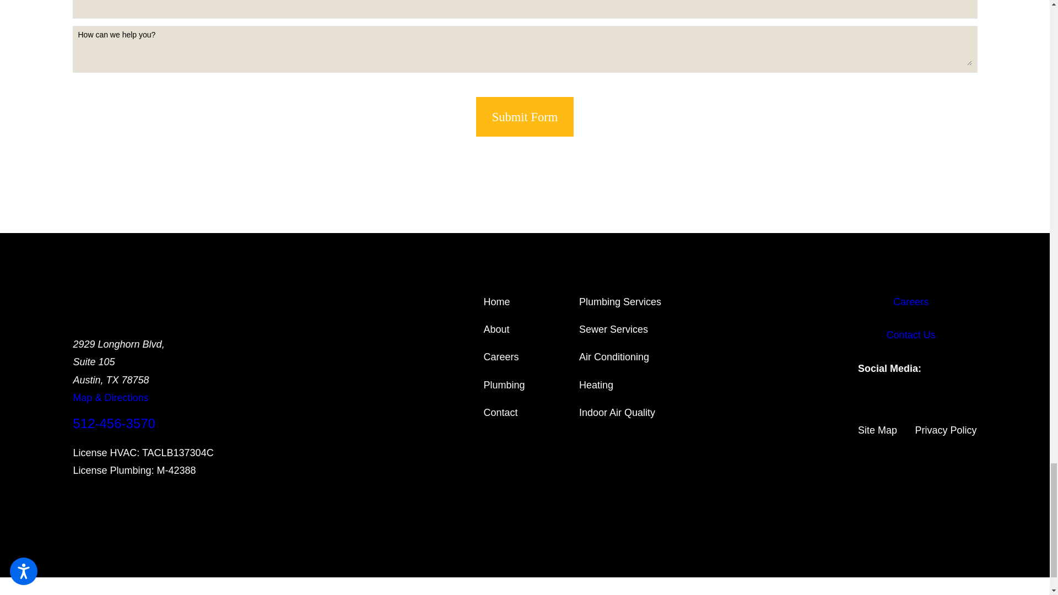 This screenshot has height=595, width=1058. What do you see at coordinates (862, 407) in the screenshot?
I see `Facebook` at bounding box center [862, 407].